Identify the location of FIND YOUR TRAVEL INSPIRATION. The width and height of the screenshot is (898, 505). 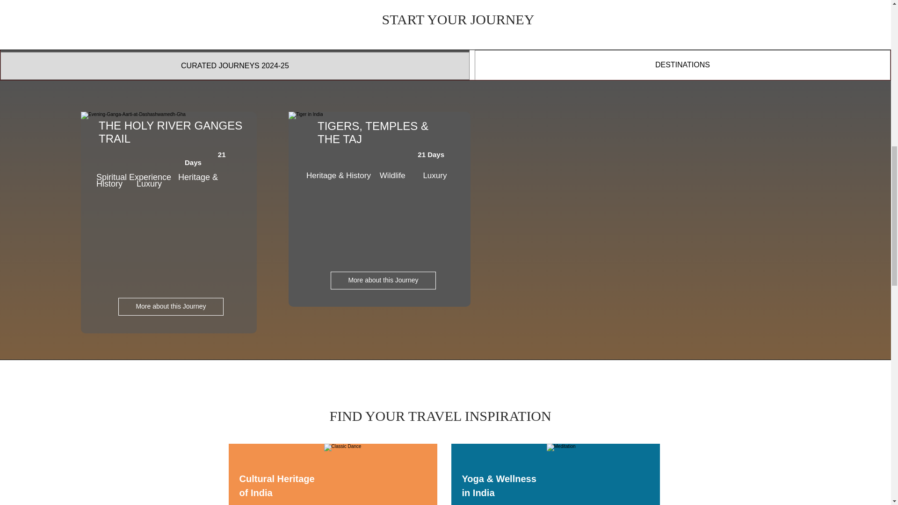
(440, 416).